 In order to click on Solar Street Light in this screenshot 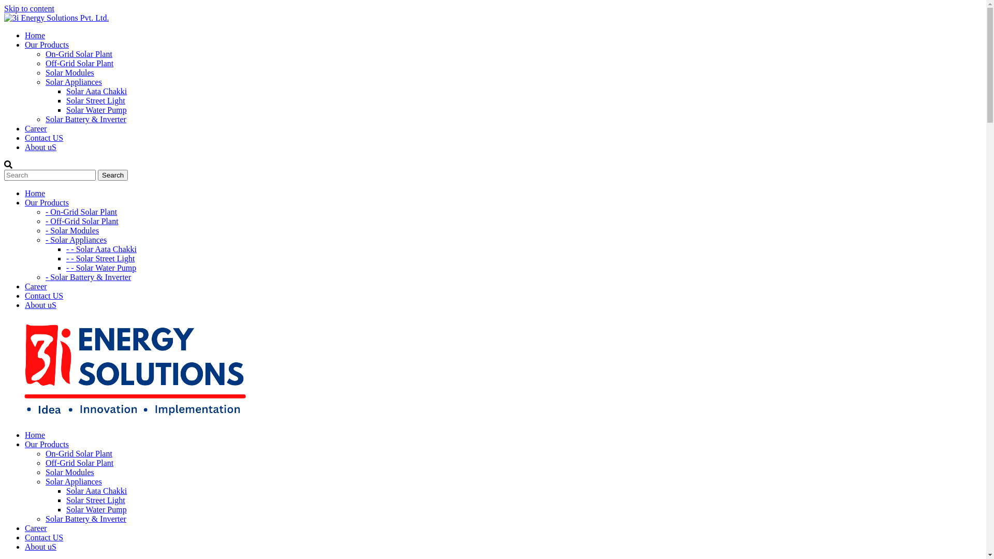, I will do `click(96, 500)`.